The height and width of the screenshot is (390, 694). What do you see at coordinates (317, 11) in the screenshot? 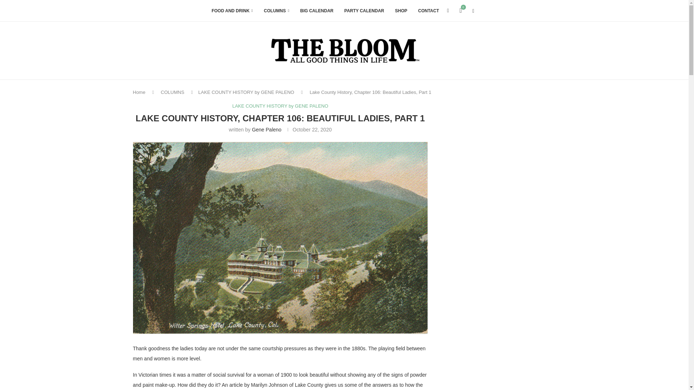
I see `BIG CALENDAR` at bounding box center [317, 11].